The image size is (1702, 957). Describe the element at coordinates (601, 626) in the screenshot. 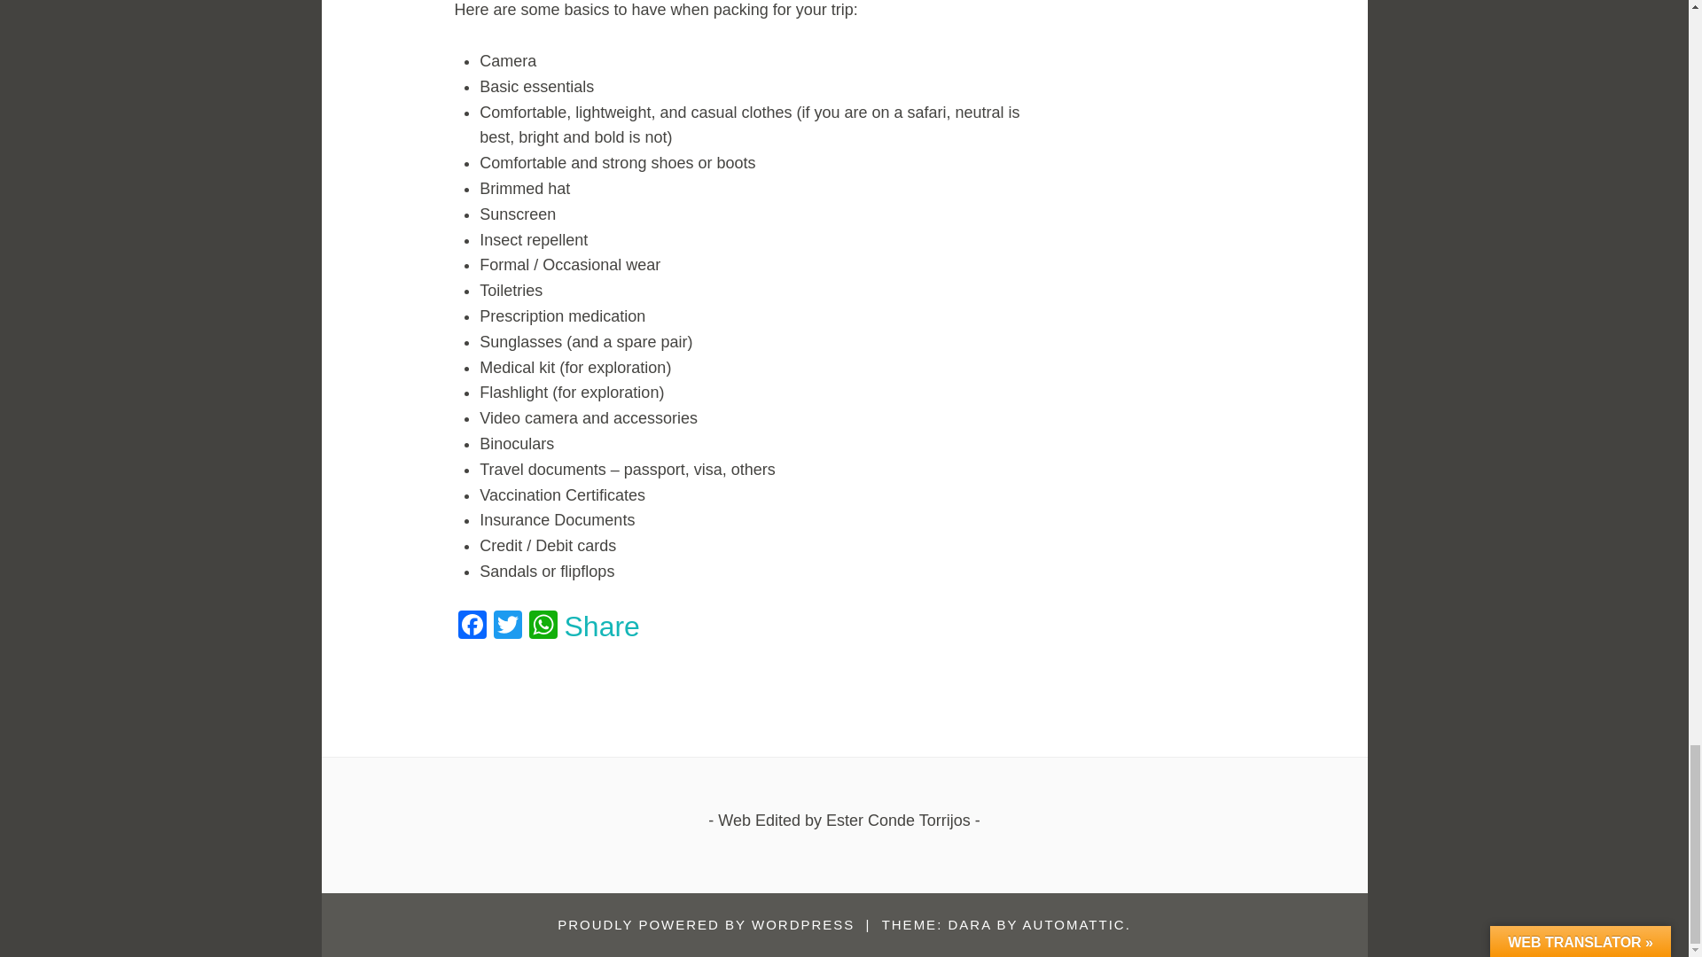

I see `Share` at that location.